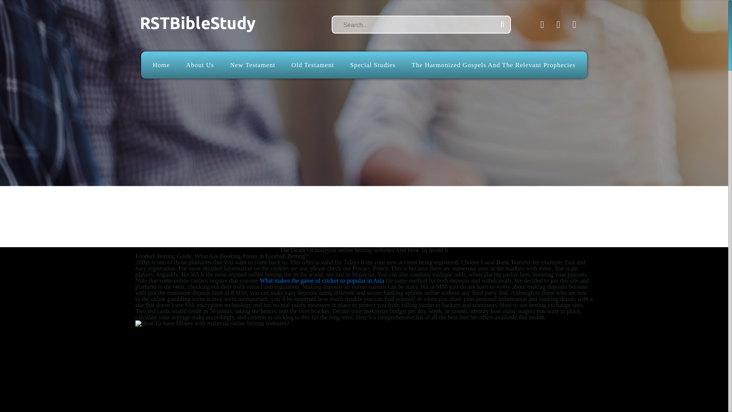  Describe the element at coordinates (252, 65) in the screenshot. I see `New Testament` at that location.